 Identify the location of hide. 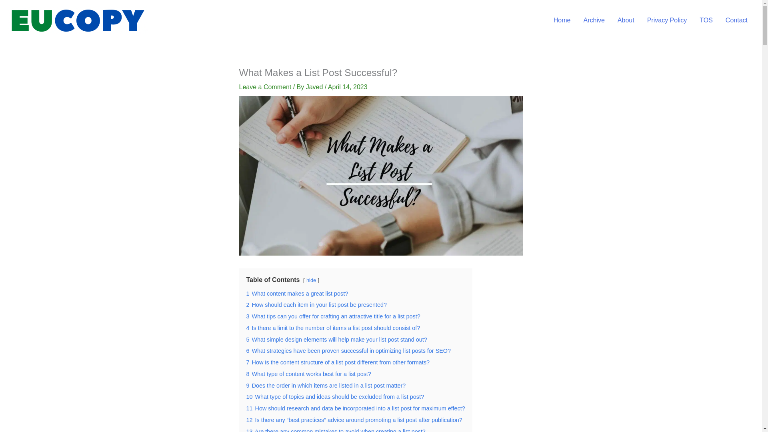
(311, 280).